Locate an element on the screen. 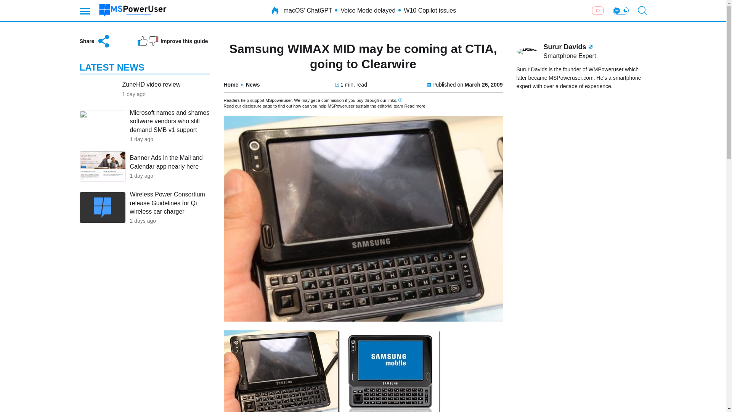  ZuneHD video review is located at coordinates (151, 85).